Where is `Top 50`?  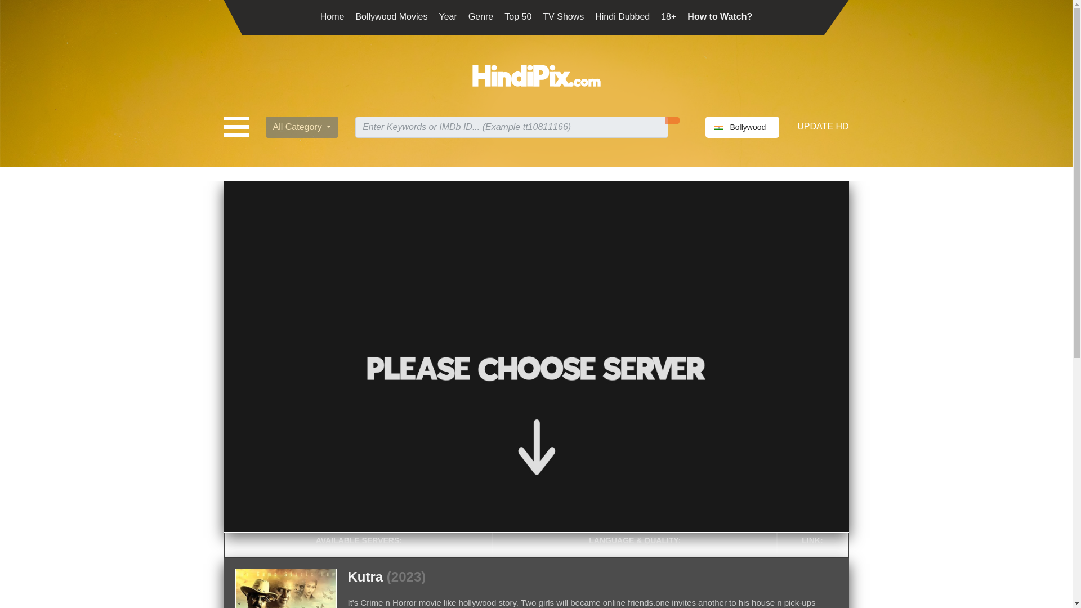
Top 50 is located at coordinates (518, 16).